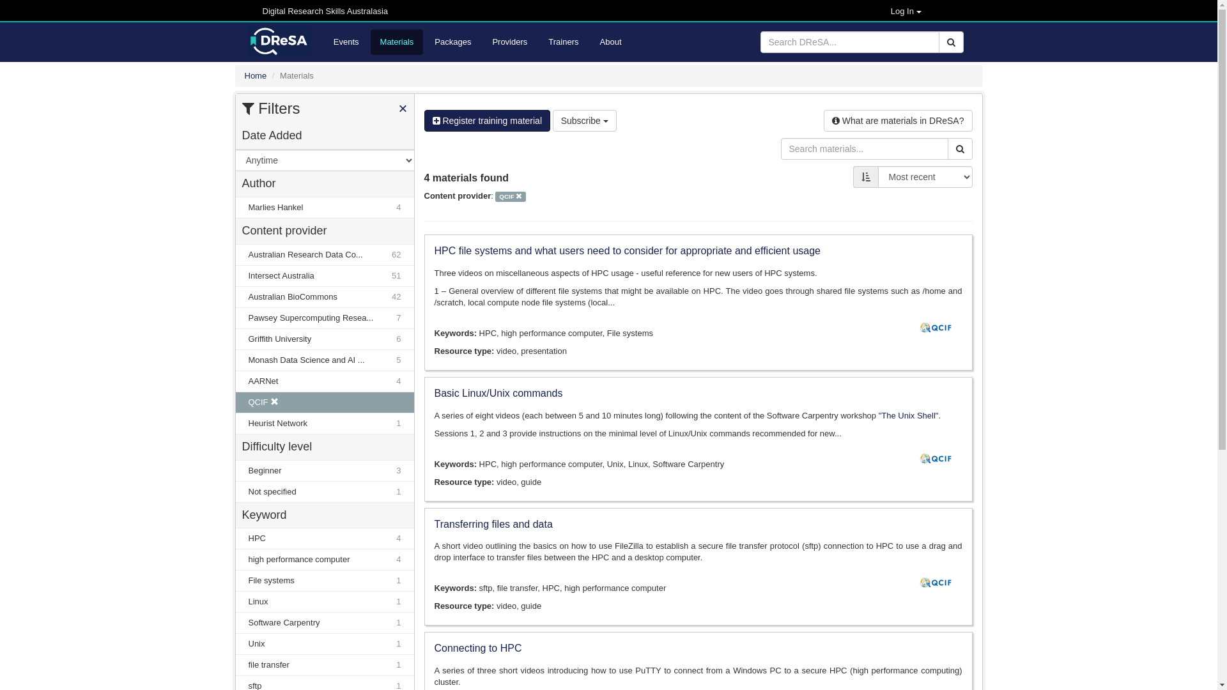 The image size is (1227, 690). What do you see at coordinates (325, 471) in the screenshot?
I see `Beginner
3` at bounding box center [325, 471].